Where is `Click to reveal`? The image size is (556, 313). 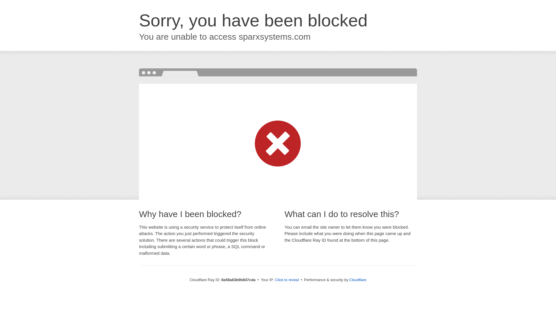 Click to reveal is located at coordinates (287, 280).